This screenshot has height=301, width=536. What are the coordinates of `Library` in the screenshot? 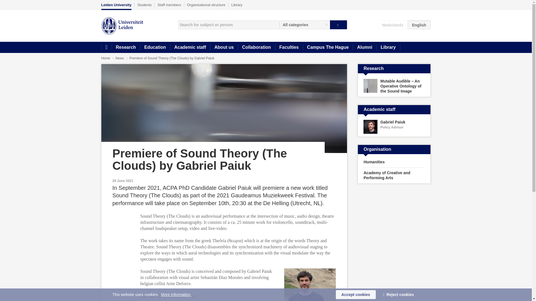 It's located at (388, 47).